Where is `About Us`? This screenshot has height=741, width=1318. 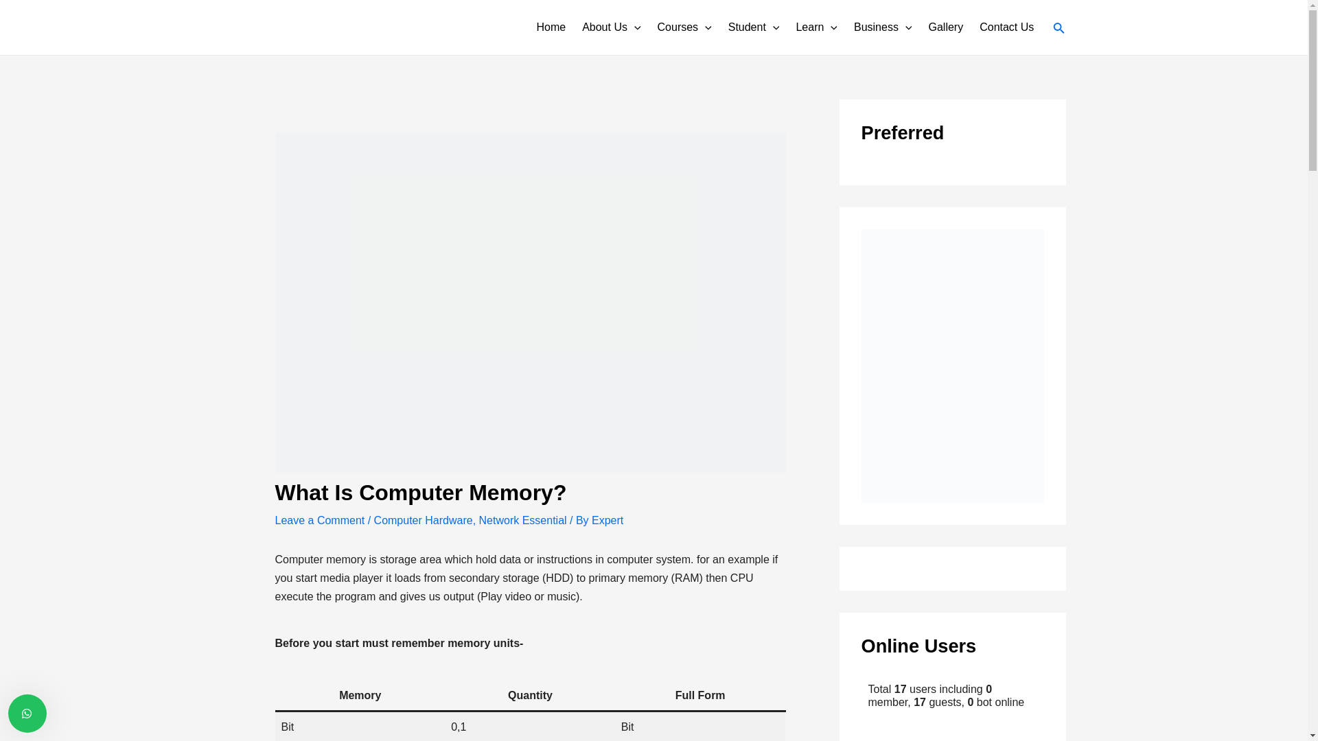
About Us is located at coordinates (608, 27).